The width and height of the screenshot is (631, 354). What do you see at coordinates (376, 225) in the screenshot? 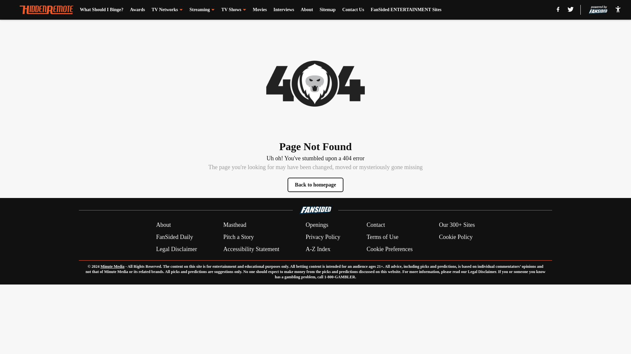
I see `Contact` at bounding box center [376, 225].